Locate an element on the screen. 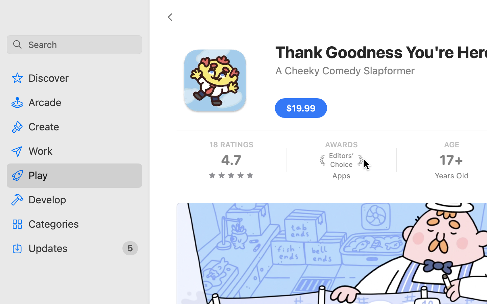  four and three quarters stars is located at coordinates (231, 175).